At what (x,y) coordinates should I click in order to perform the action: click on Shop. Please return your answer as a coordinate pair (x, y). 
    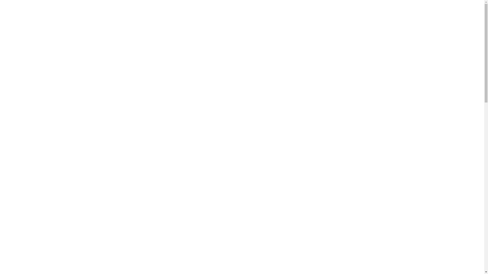
    Looking at the image, I should click on (250, 31).